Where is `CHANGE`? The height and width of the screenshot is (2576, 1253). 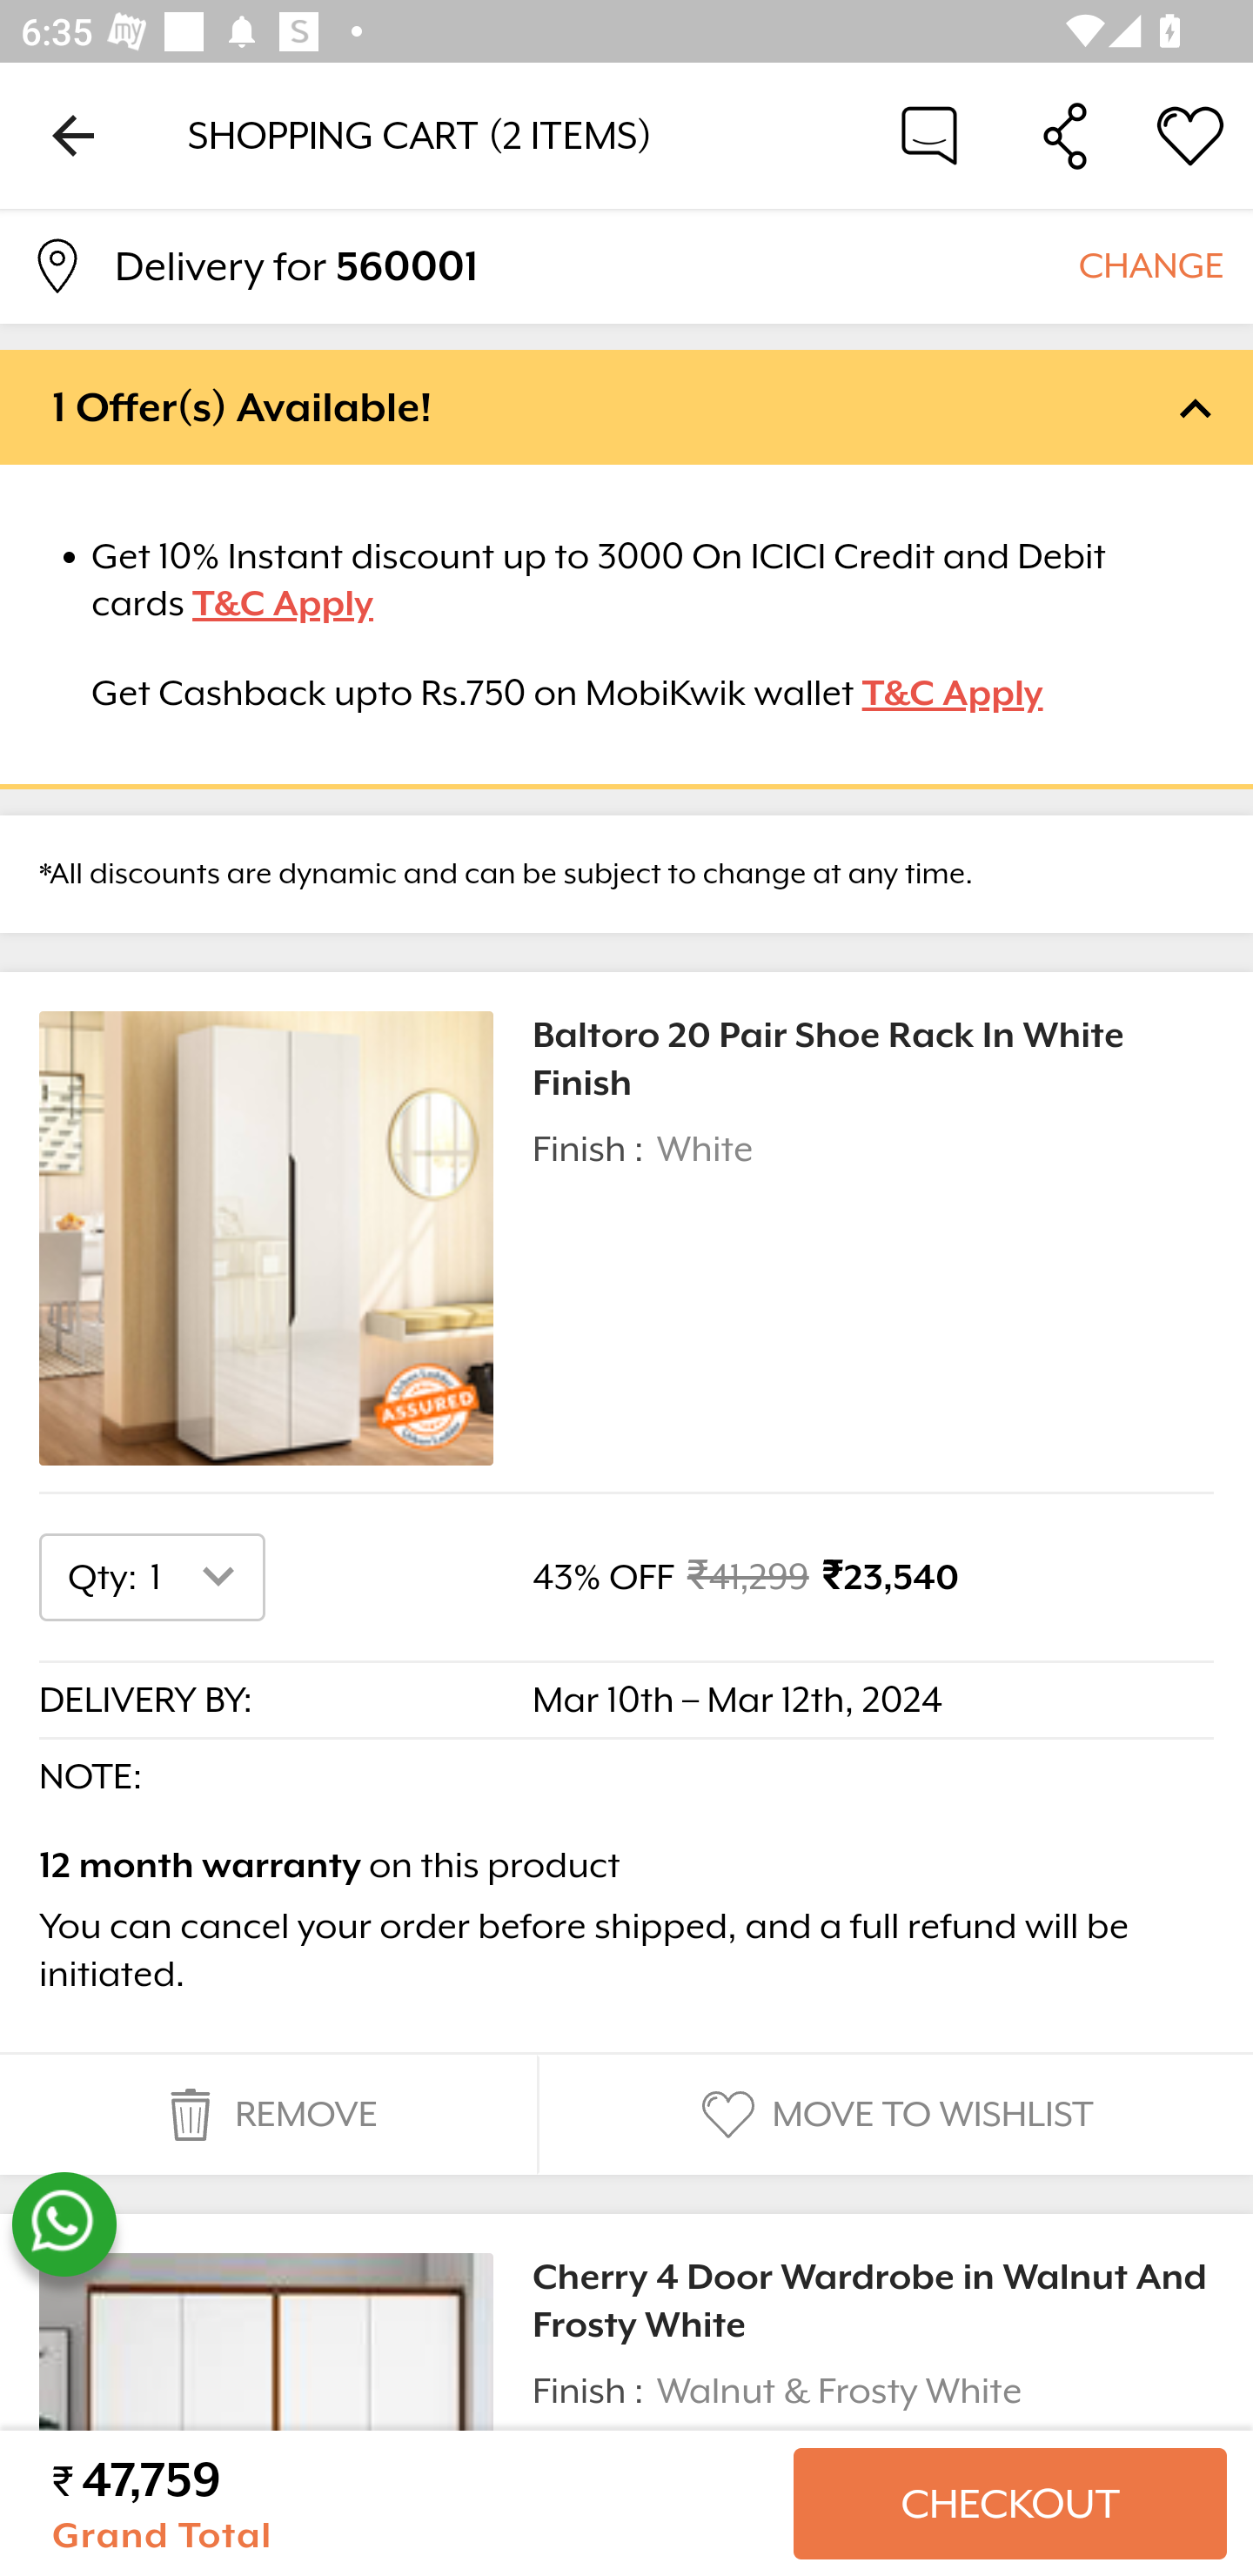 CHANGE is located at coordinates (1150, 265).